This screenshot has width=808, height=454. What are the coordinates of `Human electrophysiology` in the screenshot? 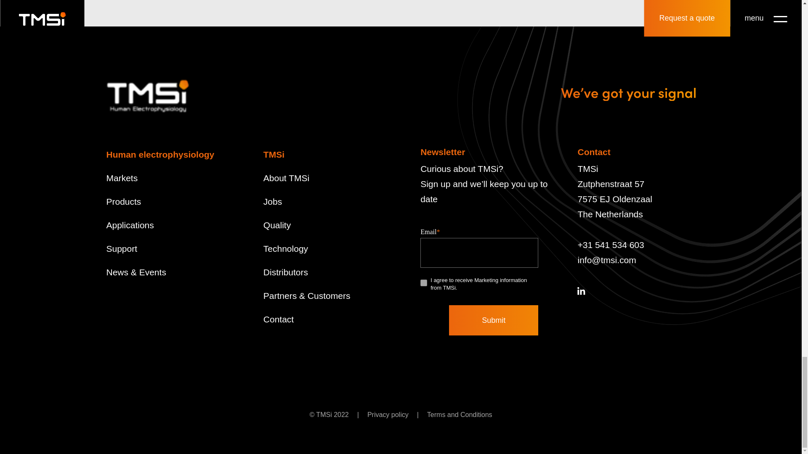 It's located at (160, 155).